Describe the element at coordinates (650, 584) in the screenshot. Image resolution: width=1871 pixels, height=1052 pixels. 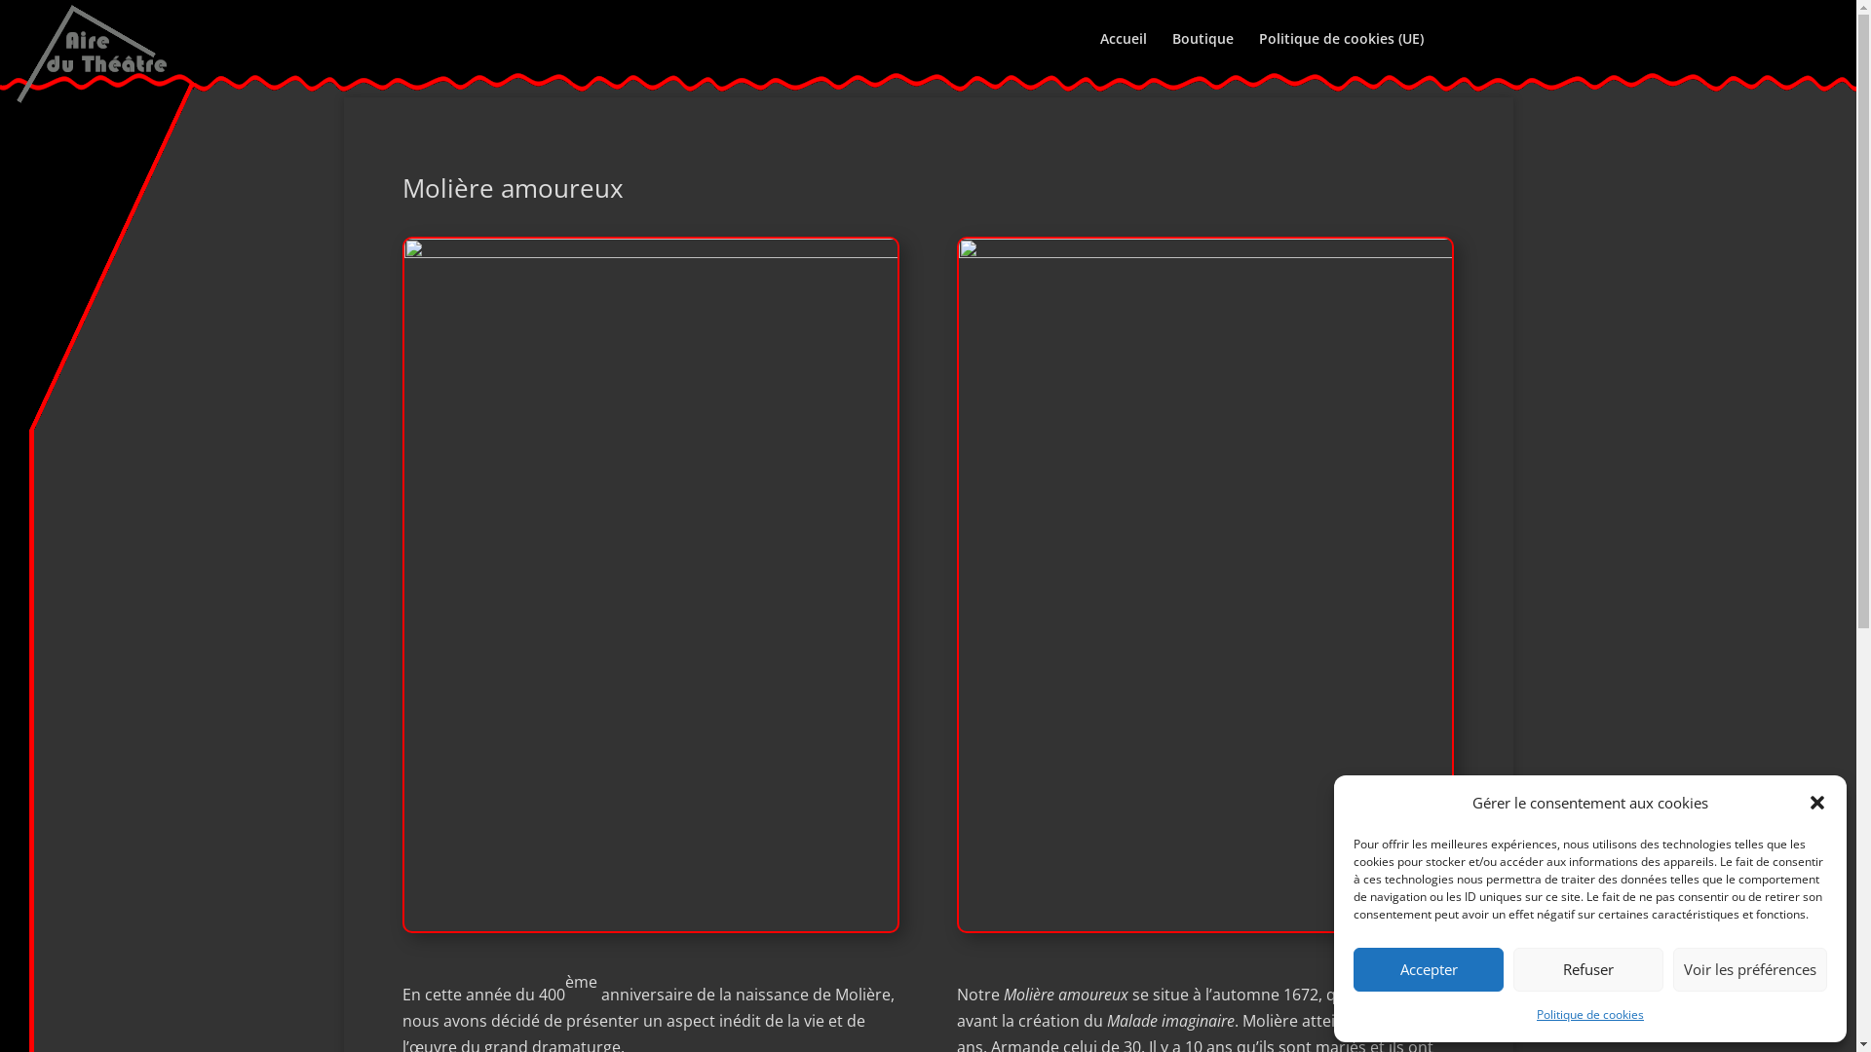
I see `Moliere-amoureux-recto` at that location.